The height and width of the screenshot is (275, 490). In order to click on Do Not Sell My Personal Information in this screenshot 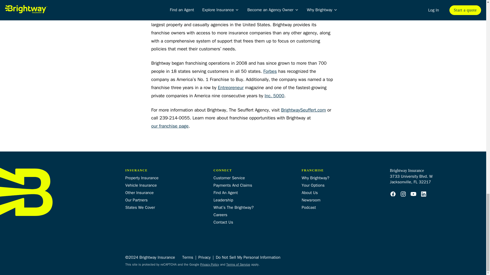, I will do `click(248, 257)`.